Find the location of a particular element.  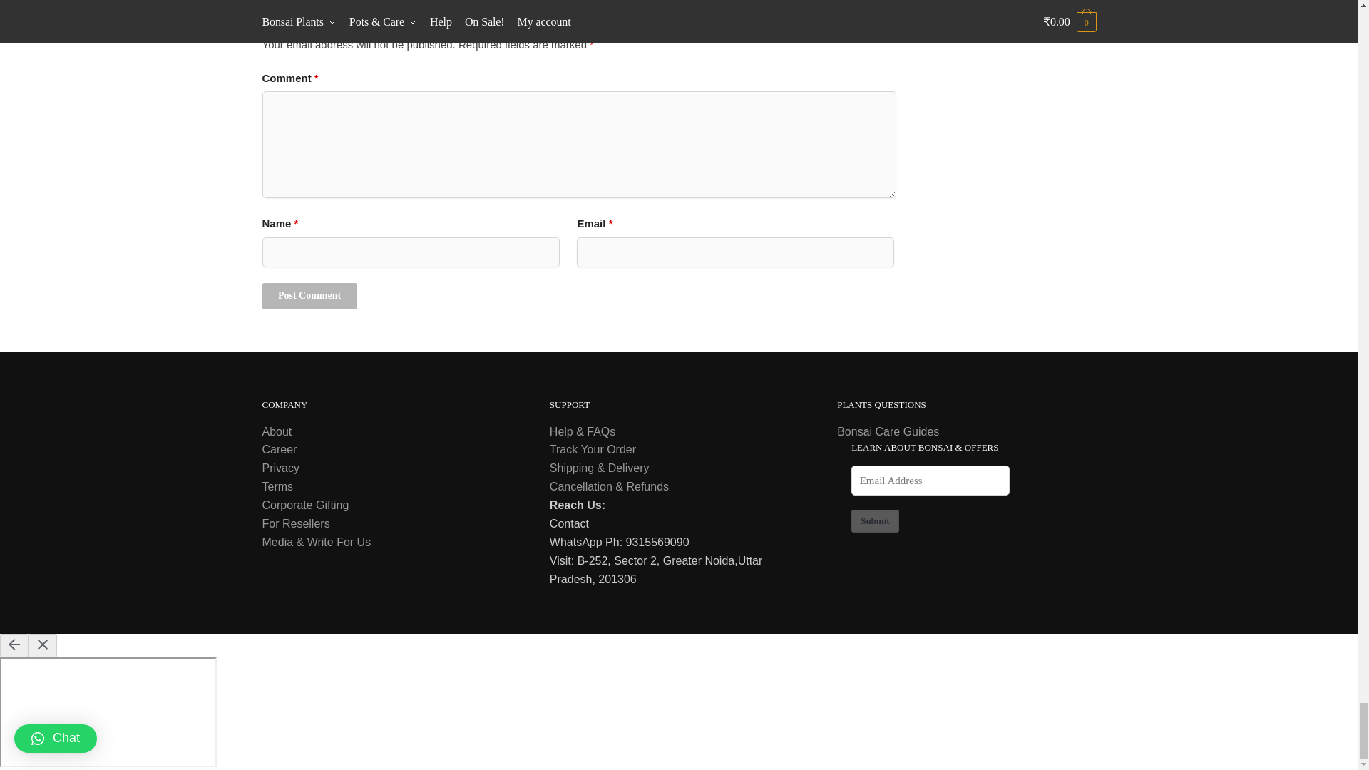

Post Comment is located at coordinates (309, 297).